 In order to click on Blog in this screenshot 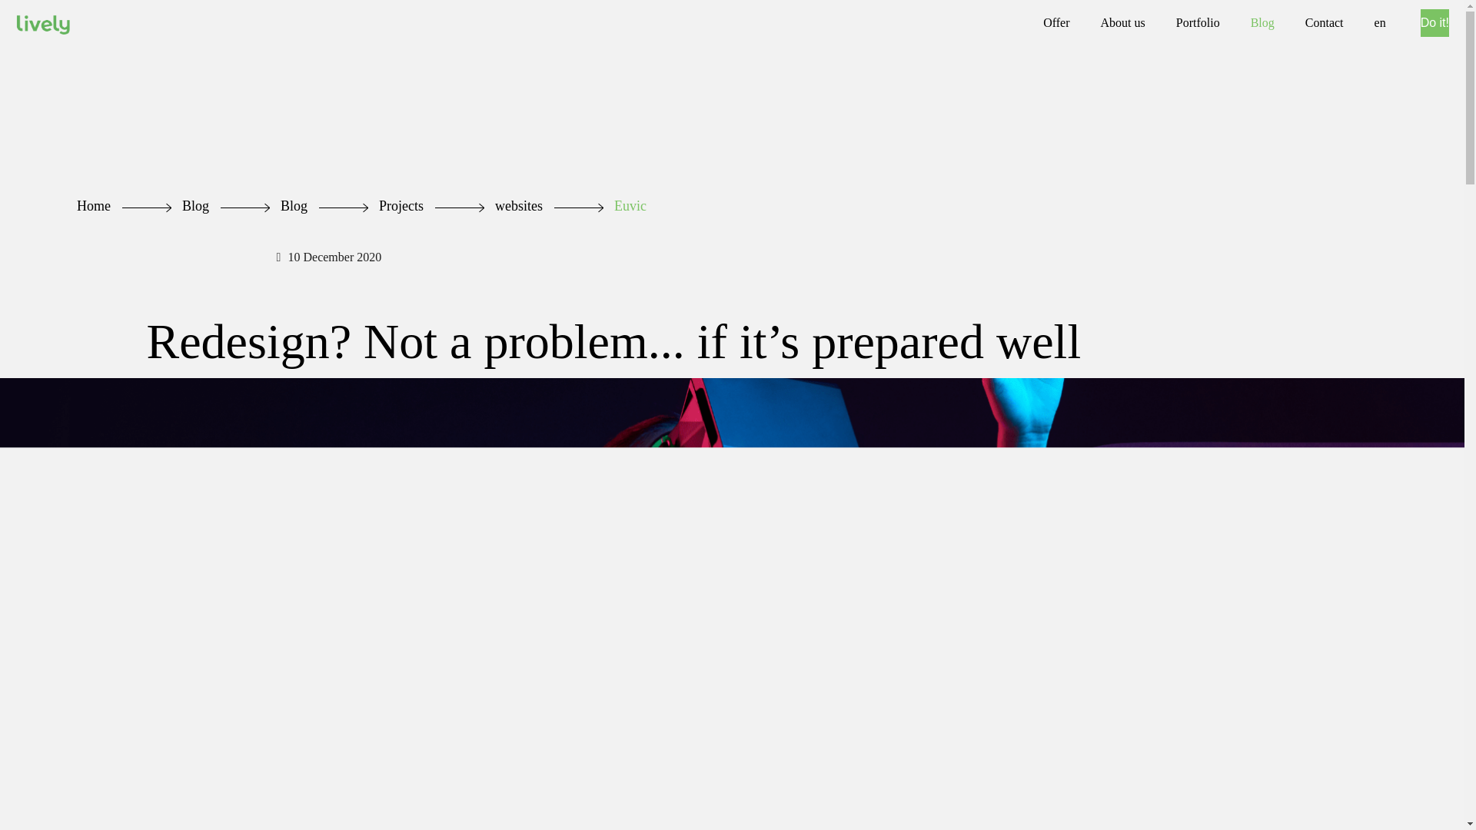, I will do `click(1262, 23)`.